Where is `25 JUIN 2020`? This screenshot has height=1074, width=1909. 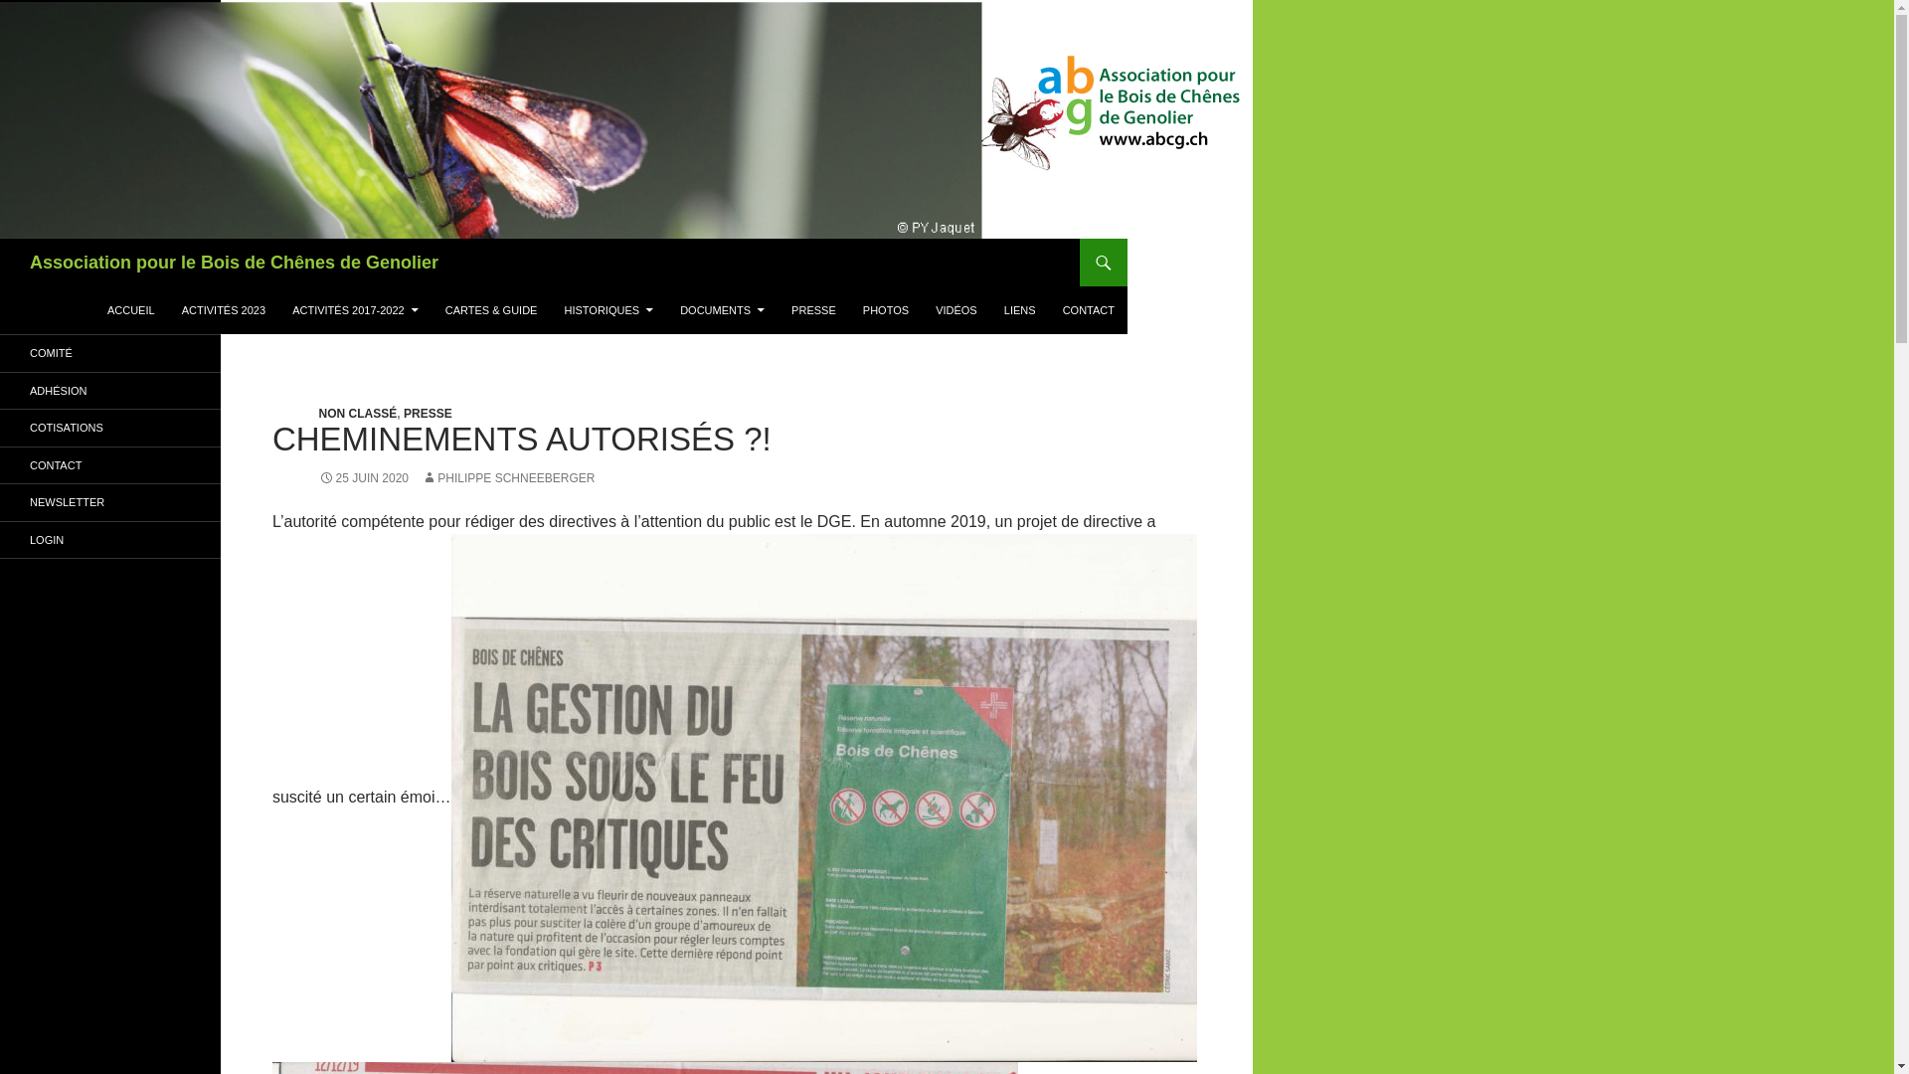
25 JUIN 2020 is located at coordinates (364, 478).